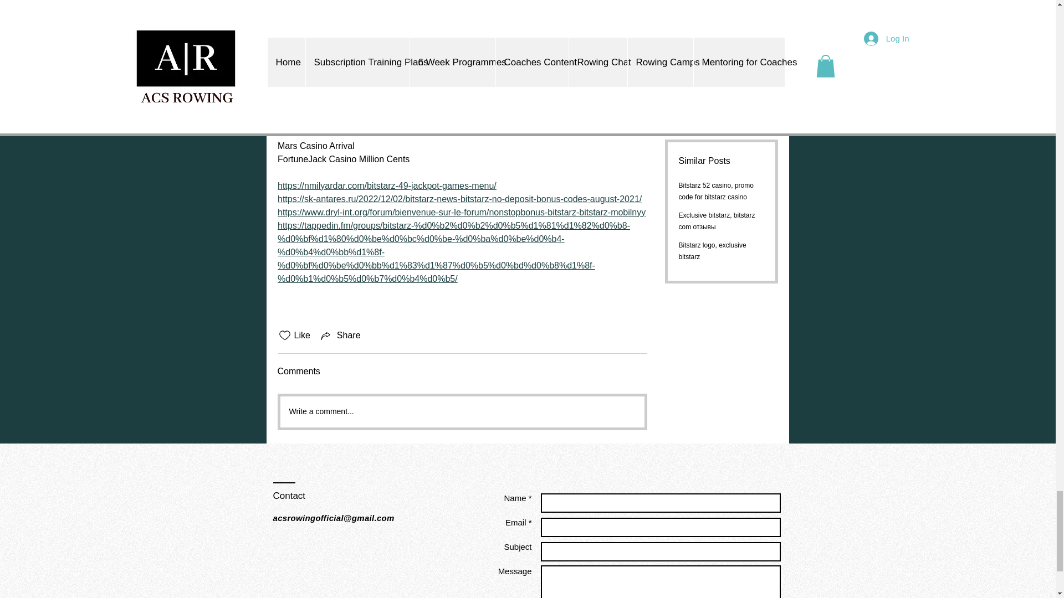 The height and width of the screenshot is (598, 1064). What do you see at coordinates (340, 336) in the screenshot?
I see `Share` at bounding box center [340, 336].